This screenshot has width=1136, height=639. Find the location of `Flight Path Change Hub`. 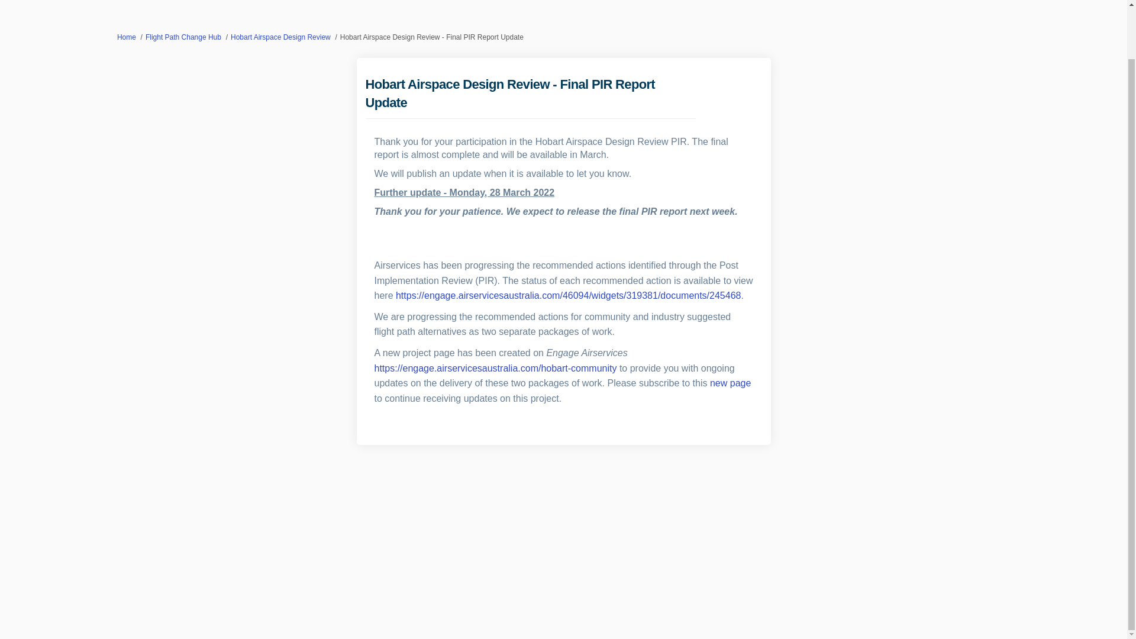

Flight Path Change Hub is located at coordinates (183, 37).